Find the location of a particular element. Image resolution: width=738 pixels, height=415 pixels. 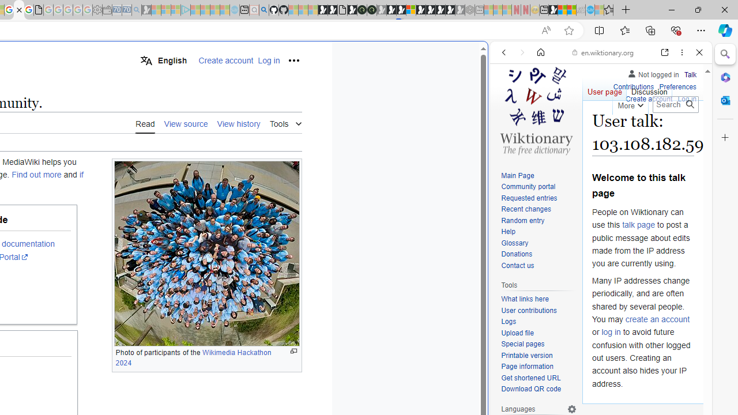

Get shortened URL is located at coordinates (530, 378).